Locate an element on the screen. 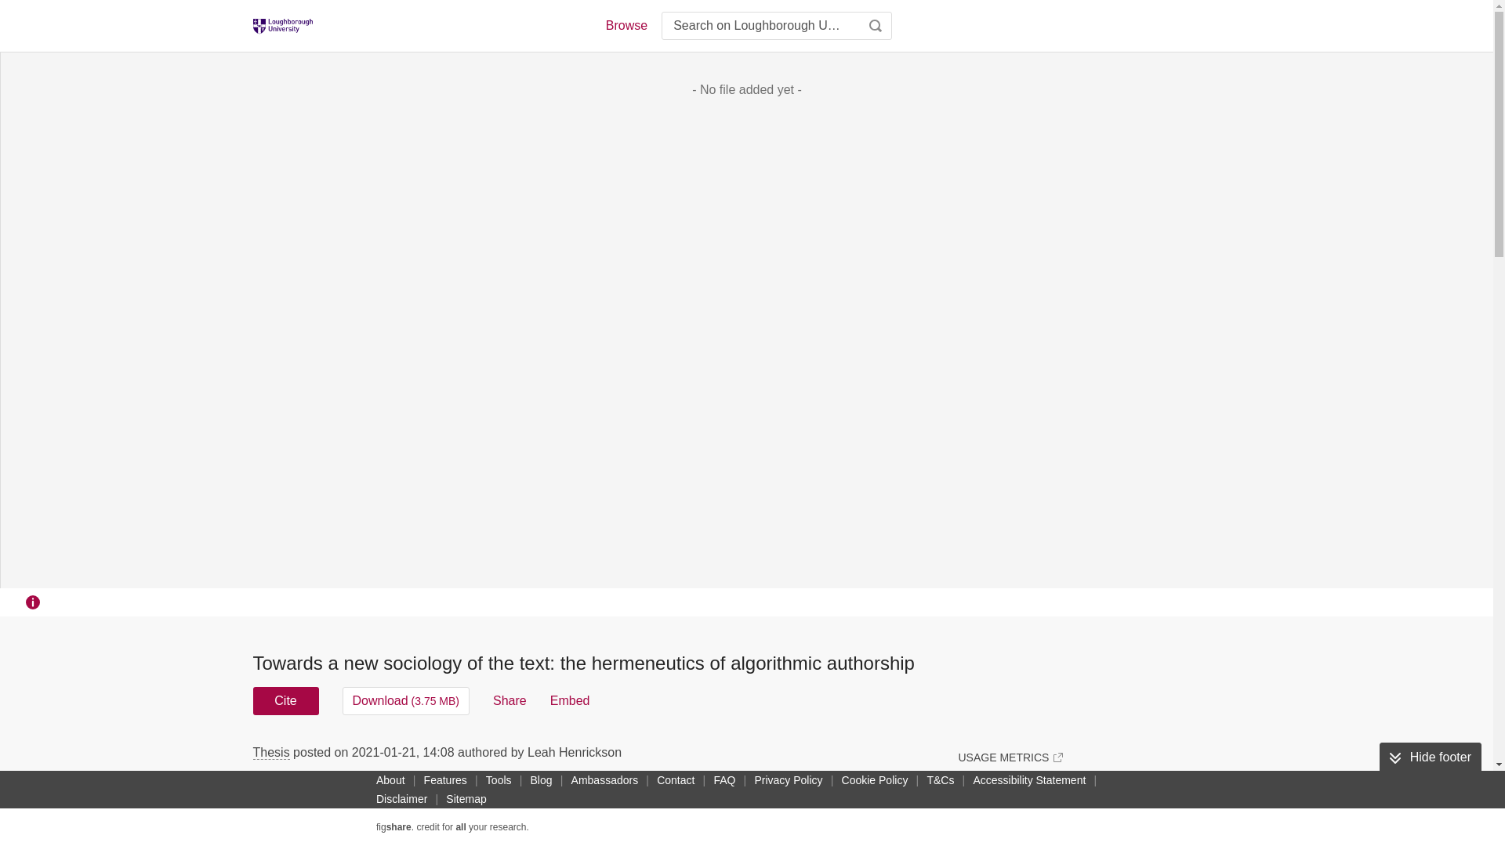 The width and height of the screenshot is (1505, 846). Share is located at coordinates (510, 700).